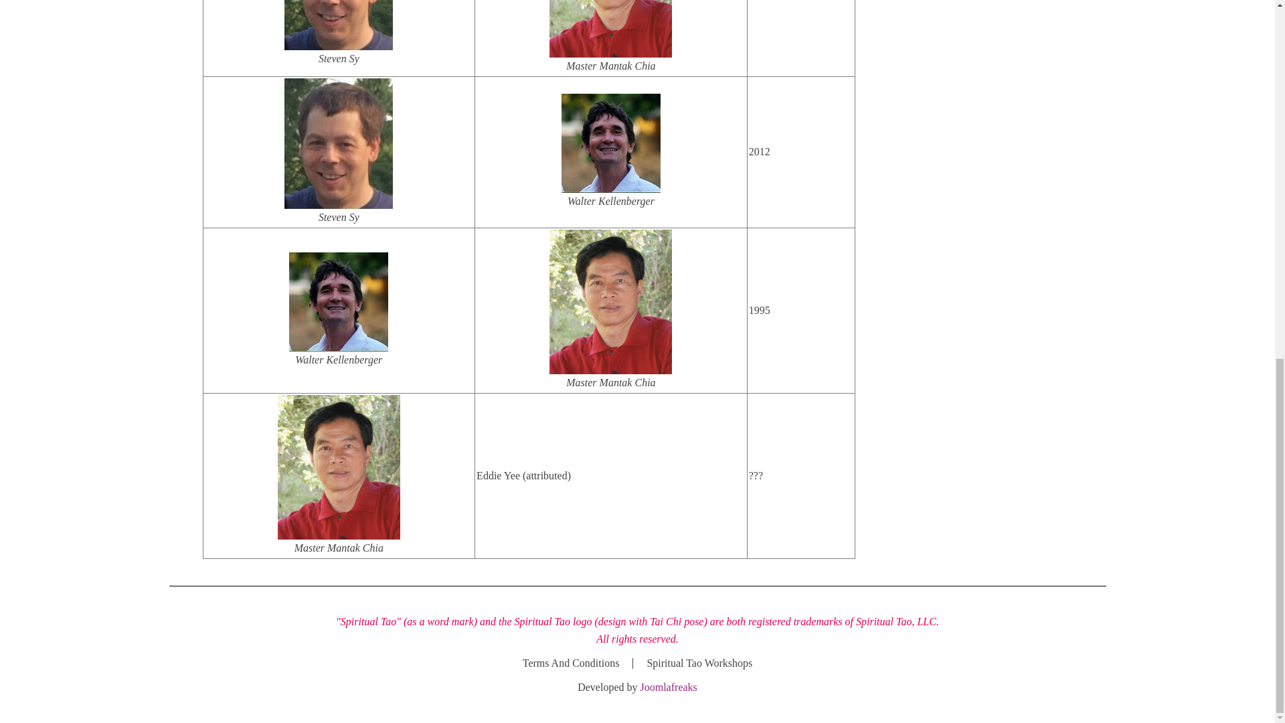 The image size is (1285, 723). What do you see at coordinates (668, 687) in the screenshot?
I see `Joomlafreaks` at bounding box center [668, 687].